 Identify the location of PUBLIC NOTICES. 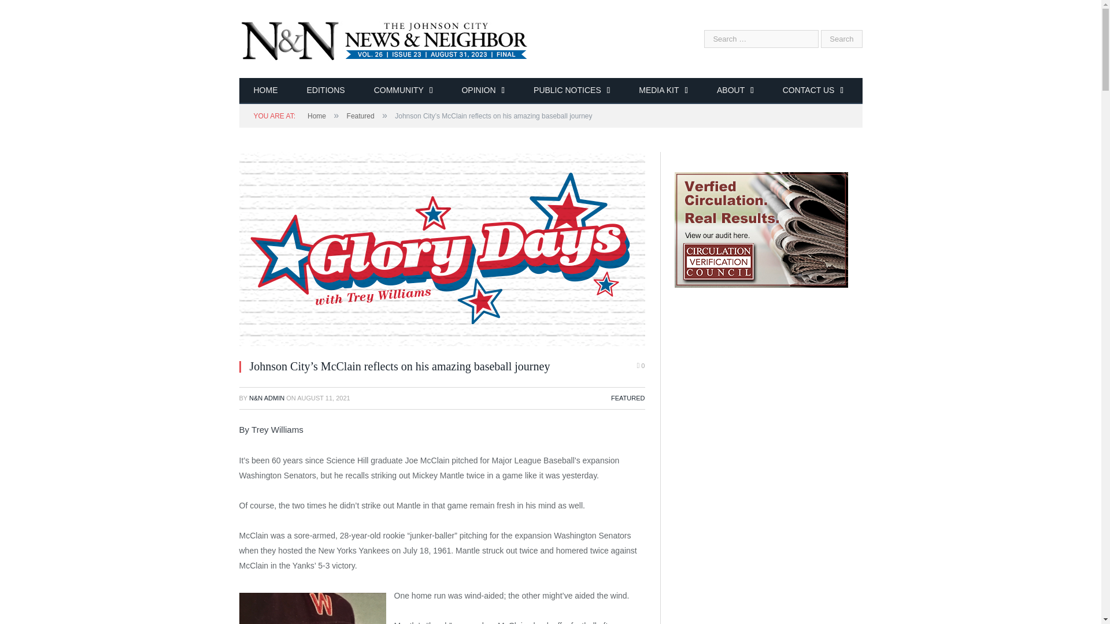
(571, 91).